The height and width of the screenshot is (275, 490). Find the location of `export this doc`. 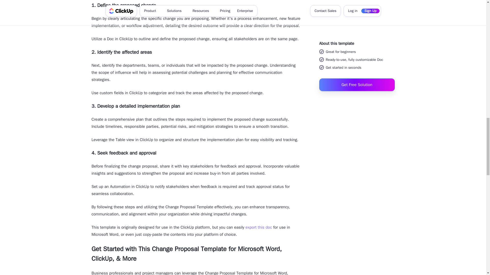

export this doc is located at coordinates (259, 227).